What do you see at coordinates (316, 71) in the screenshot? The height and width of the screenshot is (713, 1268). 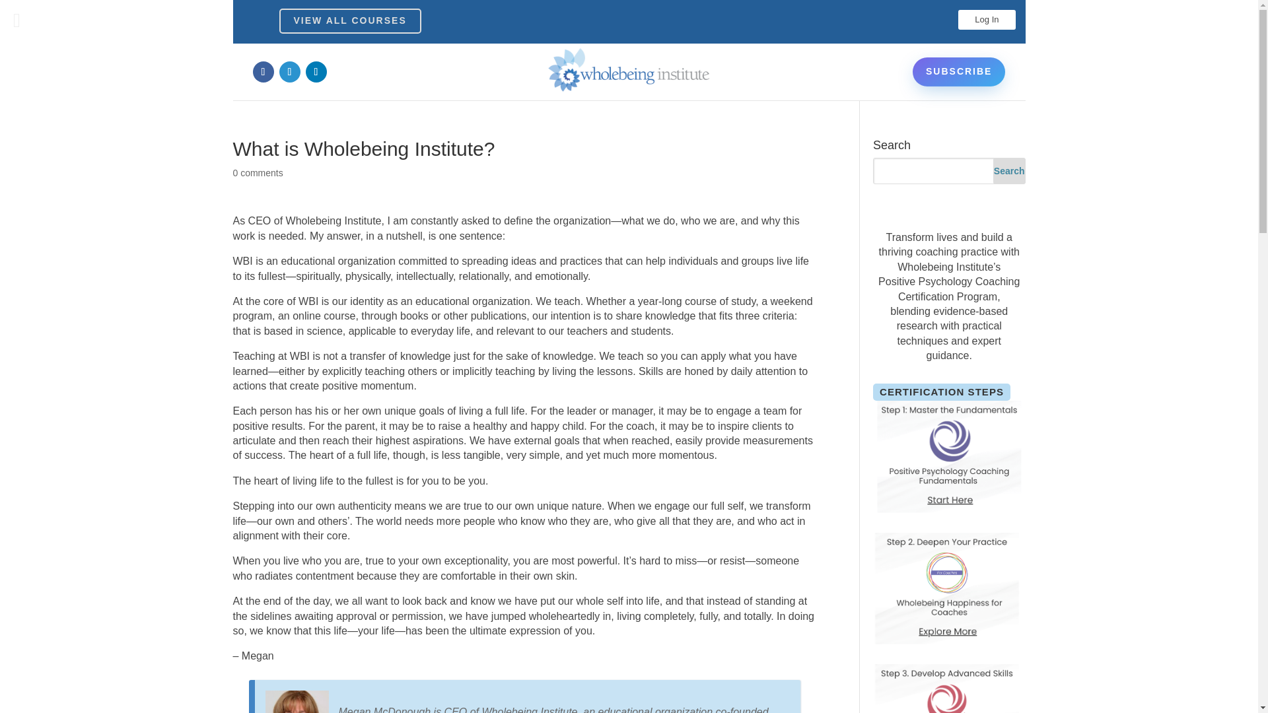 I see `Follow on LinkedIn` at bounding box center [316, 71].